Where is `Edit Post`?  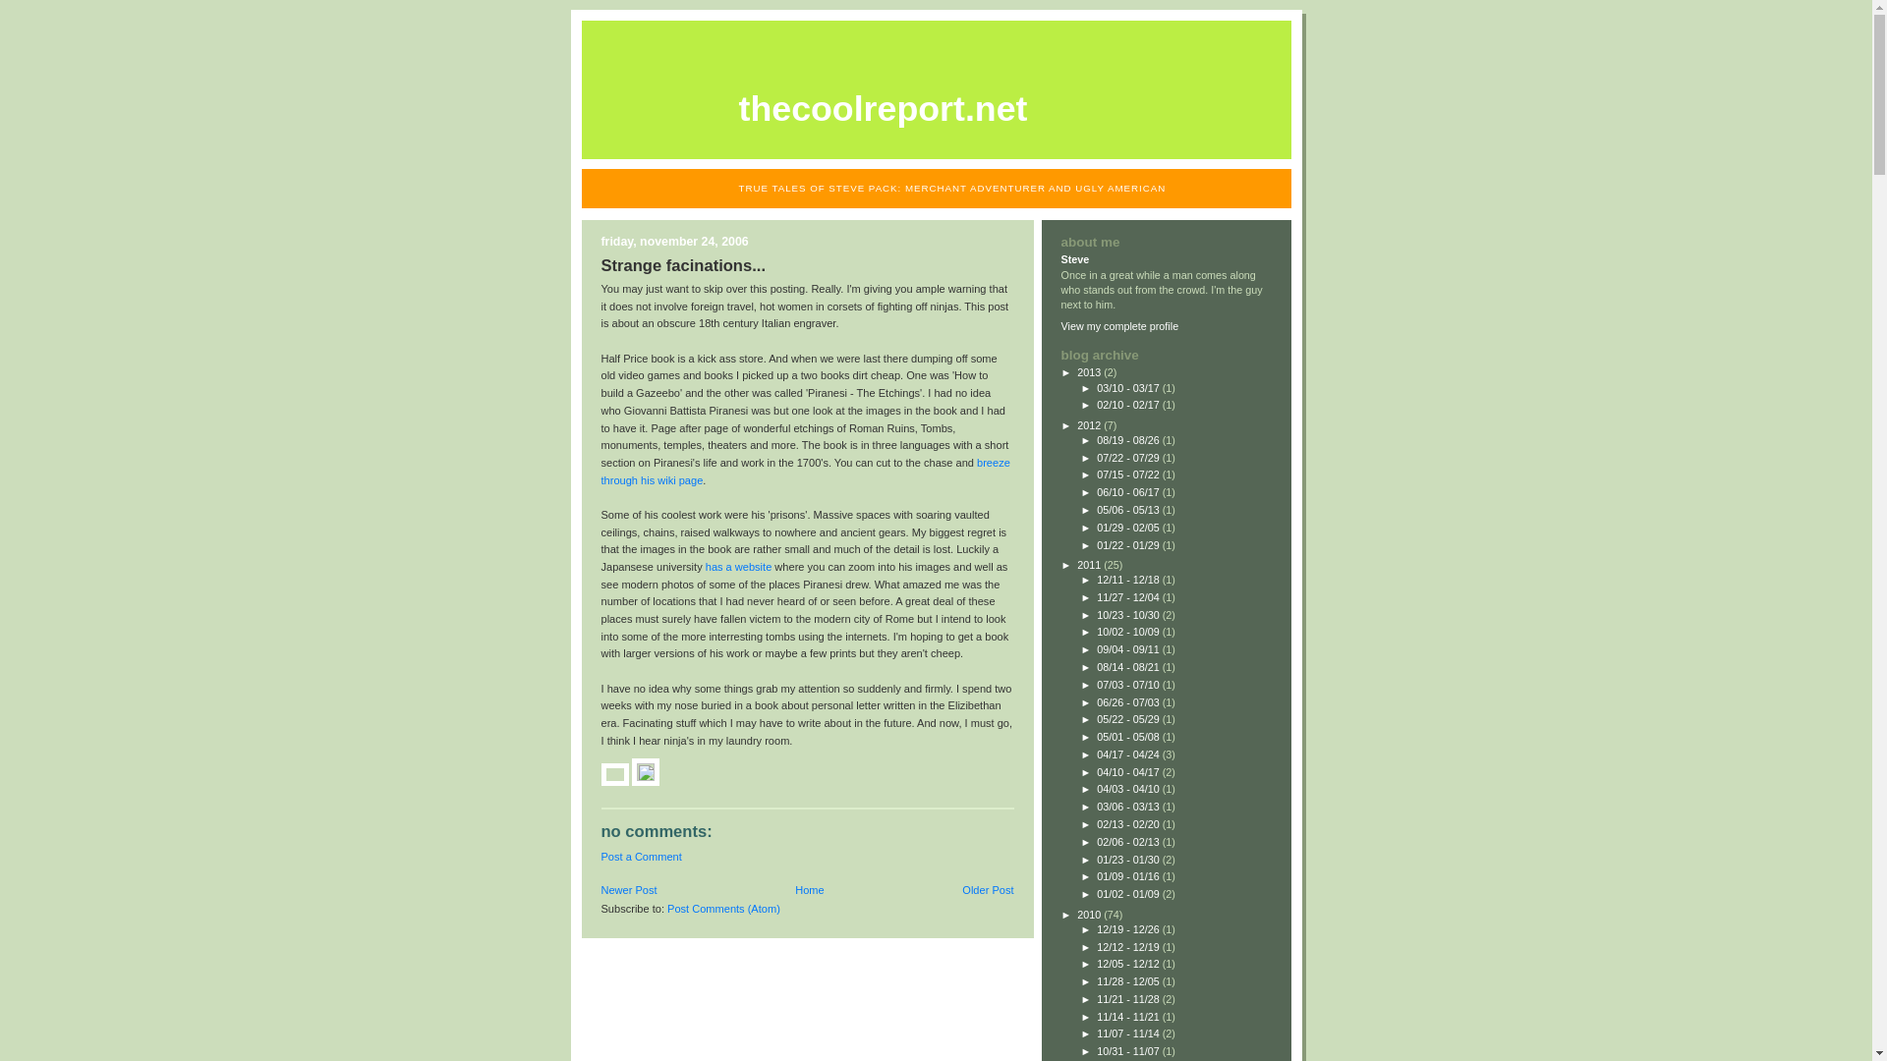
Edit Post is located at coordinates (645, 777).